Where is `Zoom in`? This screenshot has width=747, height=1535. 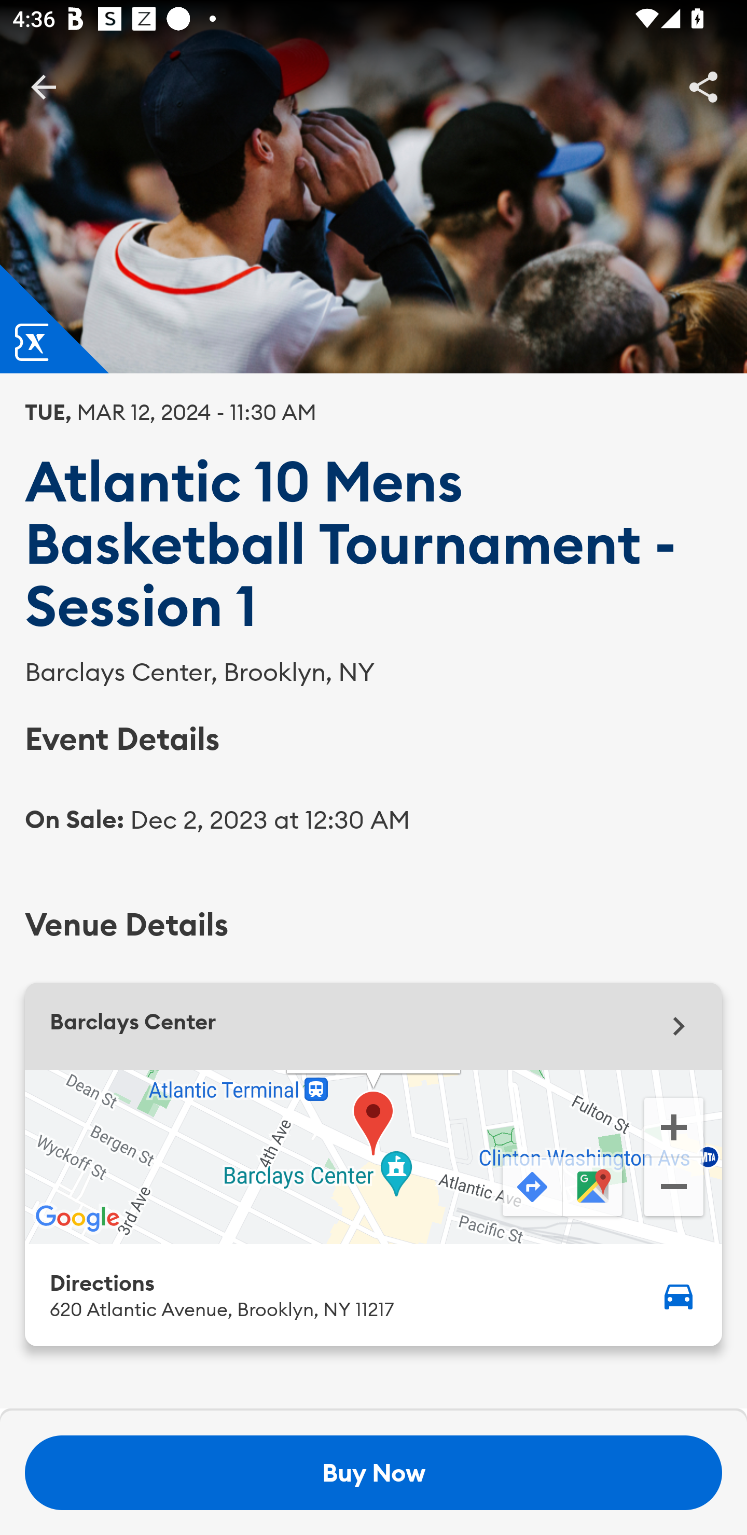
Zoom in is located at coordinates (673, 1125).